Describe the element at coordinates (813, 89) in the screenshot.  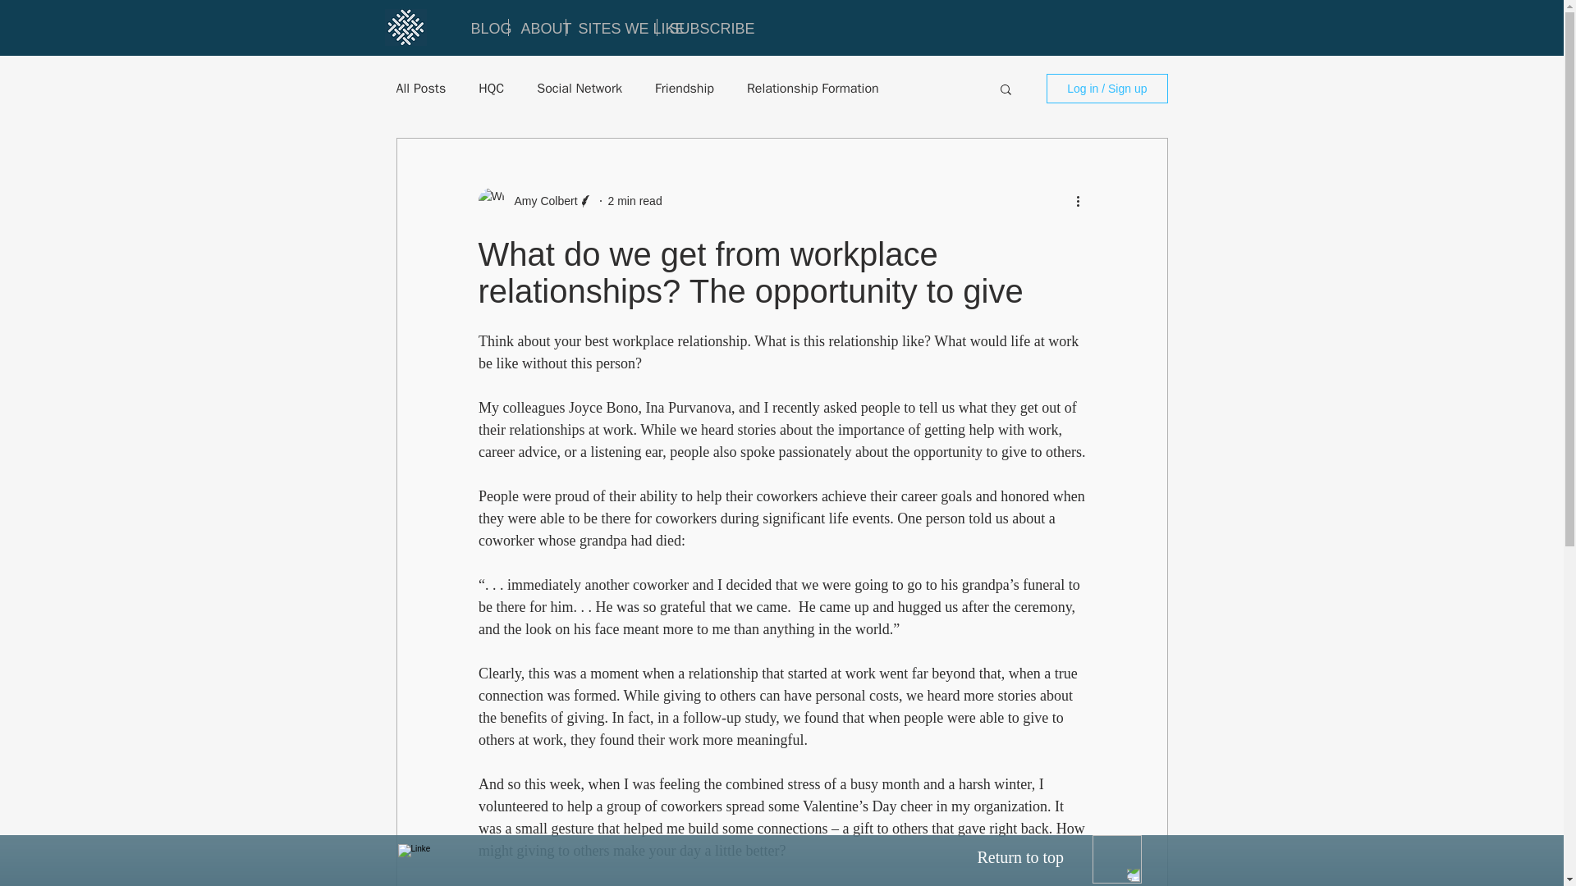
I see `Relationship Formation` at that location.